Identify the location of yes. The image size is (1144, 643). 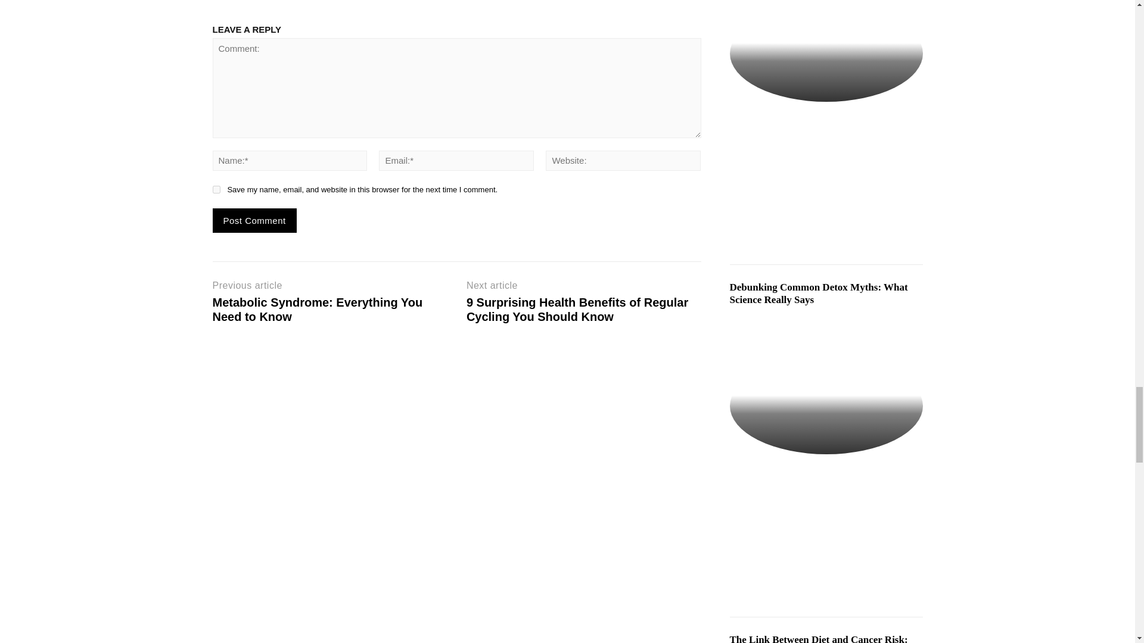
(216, 189).